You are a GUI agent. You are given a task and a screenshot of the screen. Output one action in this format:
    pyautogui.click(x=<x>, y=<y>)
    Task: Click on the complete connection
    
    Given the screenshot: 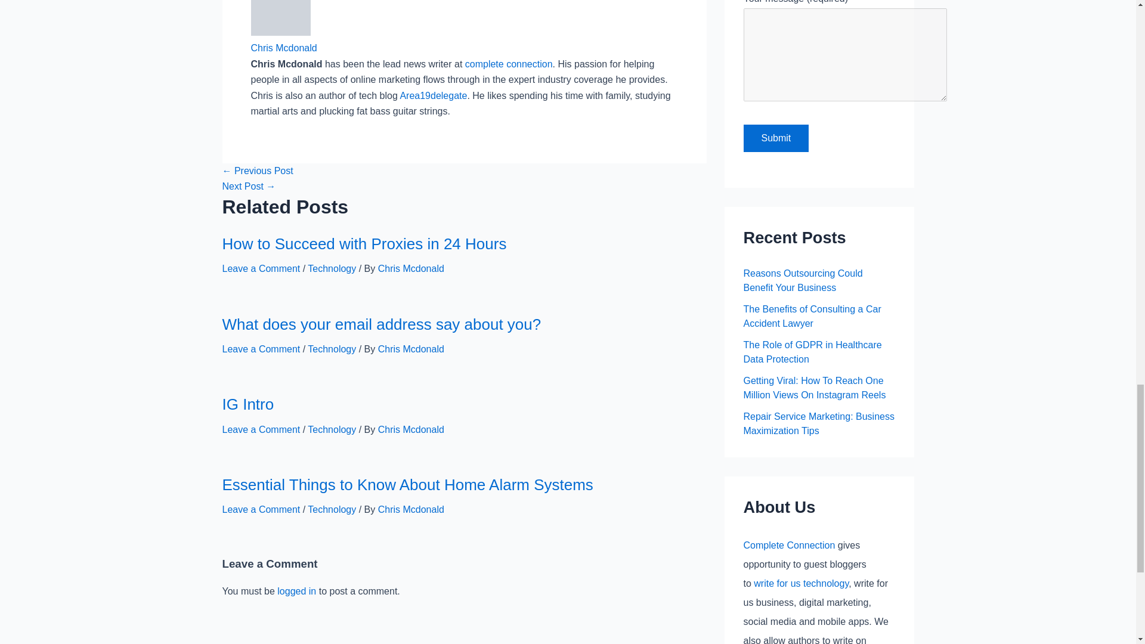 What is the action you would take?
    pyautogui.click(x=509, y=64)
    